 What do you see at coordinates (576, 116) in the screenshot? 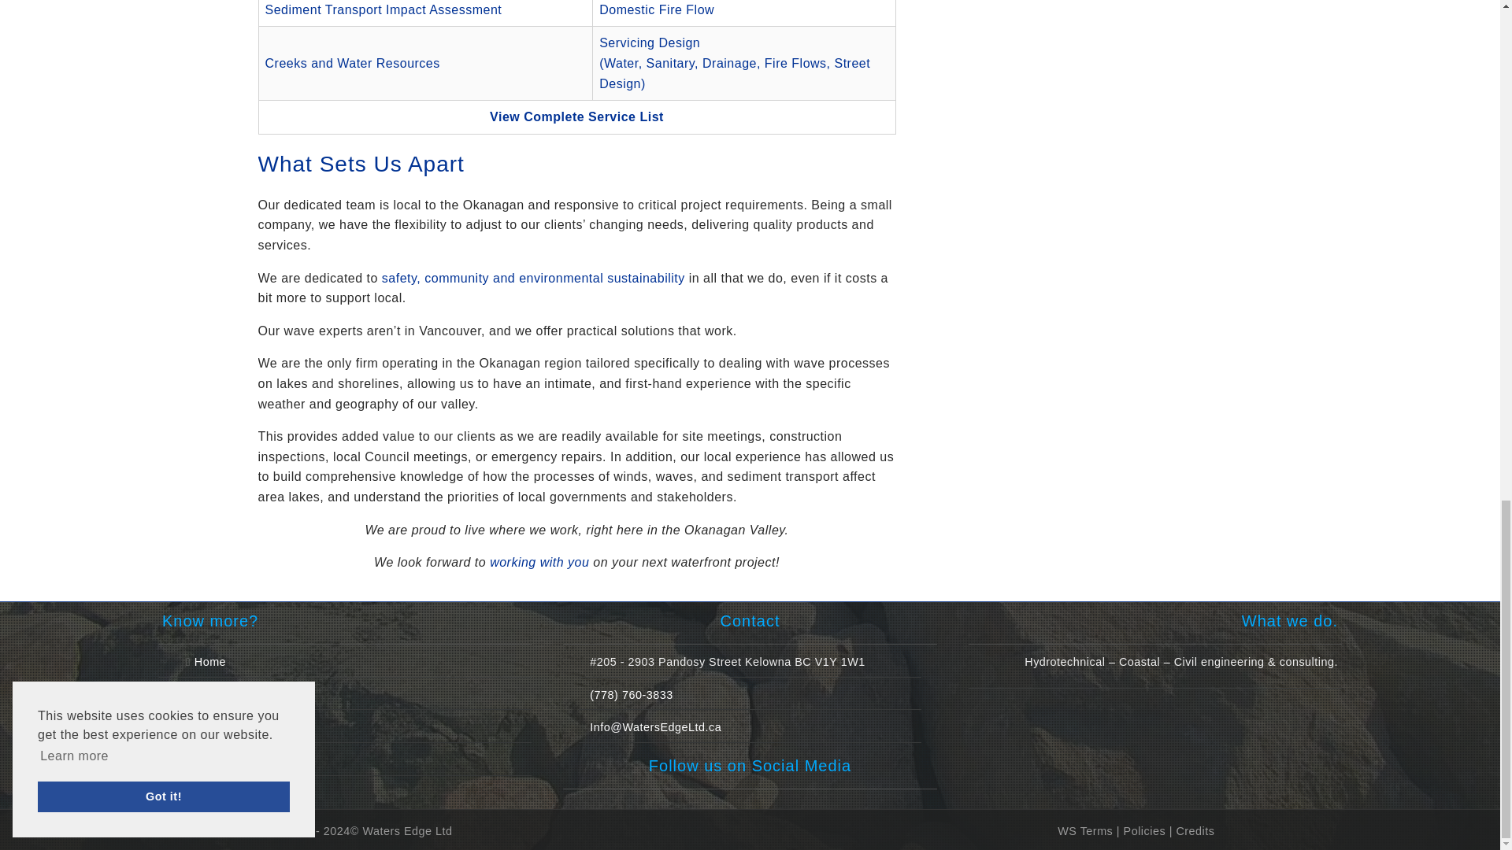
I see `View Complete Service List` at bounding box center [576, 116].